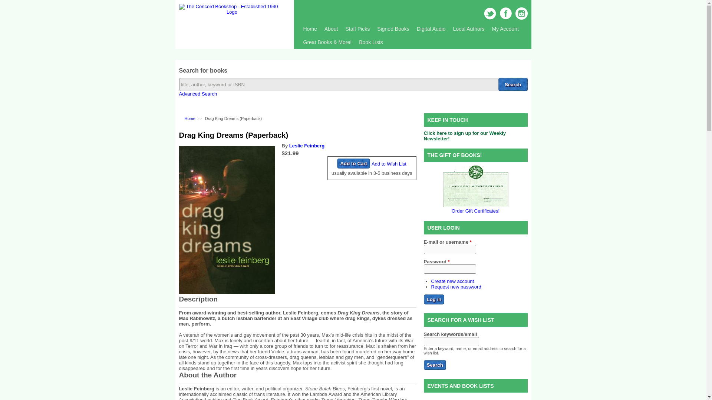 The width and height of the screenshot is (712, 400). Describe the element at coordinates (452, 281) in the screenshot. I see `Create a new user account.` at that location.